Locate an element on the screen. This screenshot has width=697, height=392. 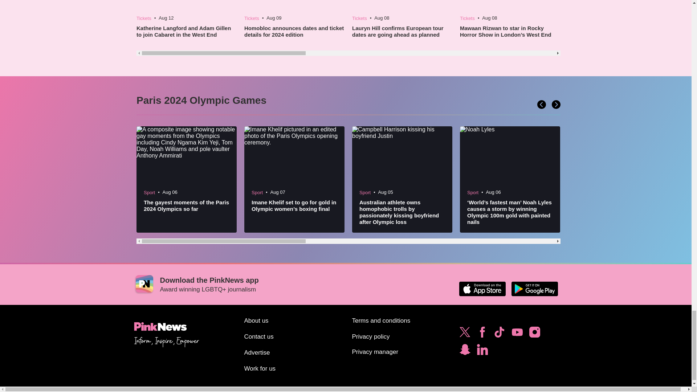
Subscribe to PinkNews on Snapchat is located at coordinates (465, 351).